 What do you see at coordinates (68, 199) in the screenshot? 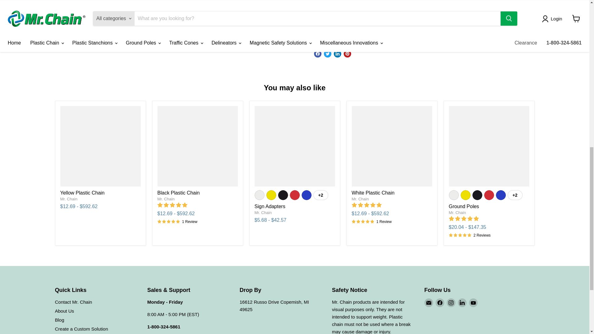
I see `Mr. Chain` at bounding box center [68, 199].